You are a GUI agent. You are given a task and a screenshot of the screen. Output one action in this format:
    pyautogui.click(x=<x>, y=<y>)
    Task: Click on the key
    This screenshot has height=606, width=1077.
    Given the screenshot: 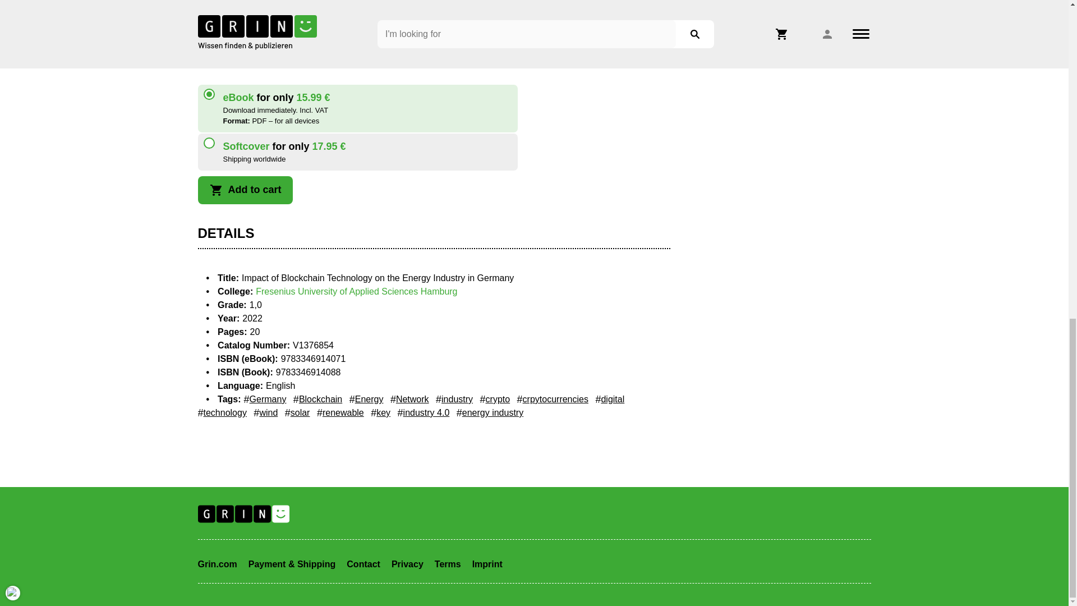 What is the action you would take?
    pyautogui.click(x=380, y=413)
    